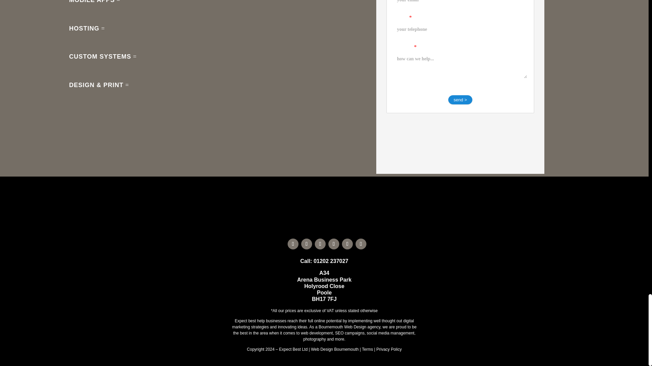  I want to click on Footer Logo, so click(324, 225).